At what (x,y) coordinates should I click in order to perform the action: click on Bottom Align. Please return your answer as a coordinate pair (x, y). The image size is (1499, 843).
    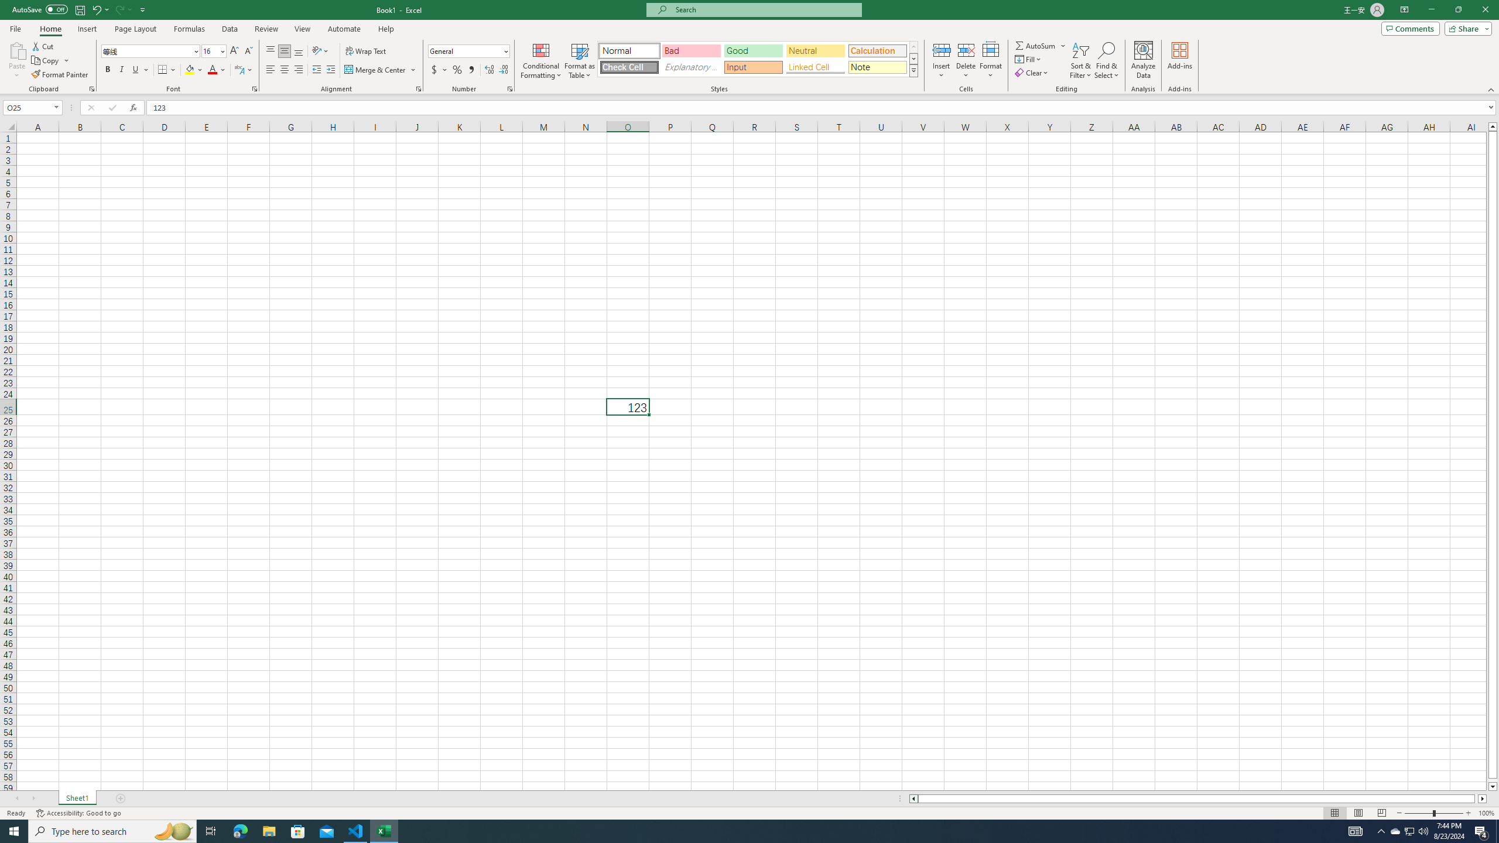
    Looking at the image, I should click on (299, 52).